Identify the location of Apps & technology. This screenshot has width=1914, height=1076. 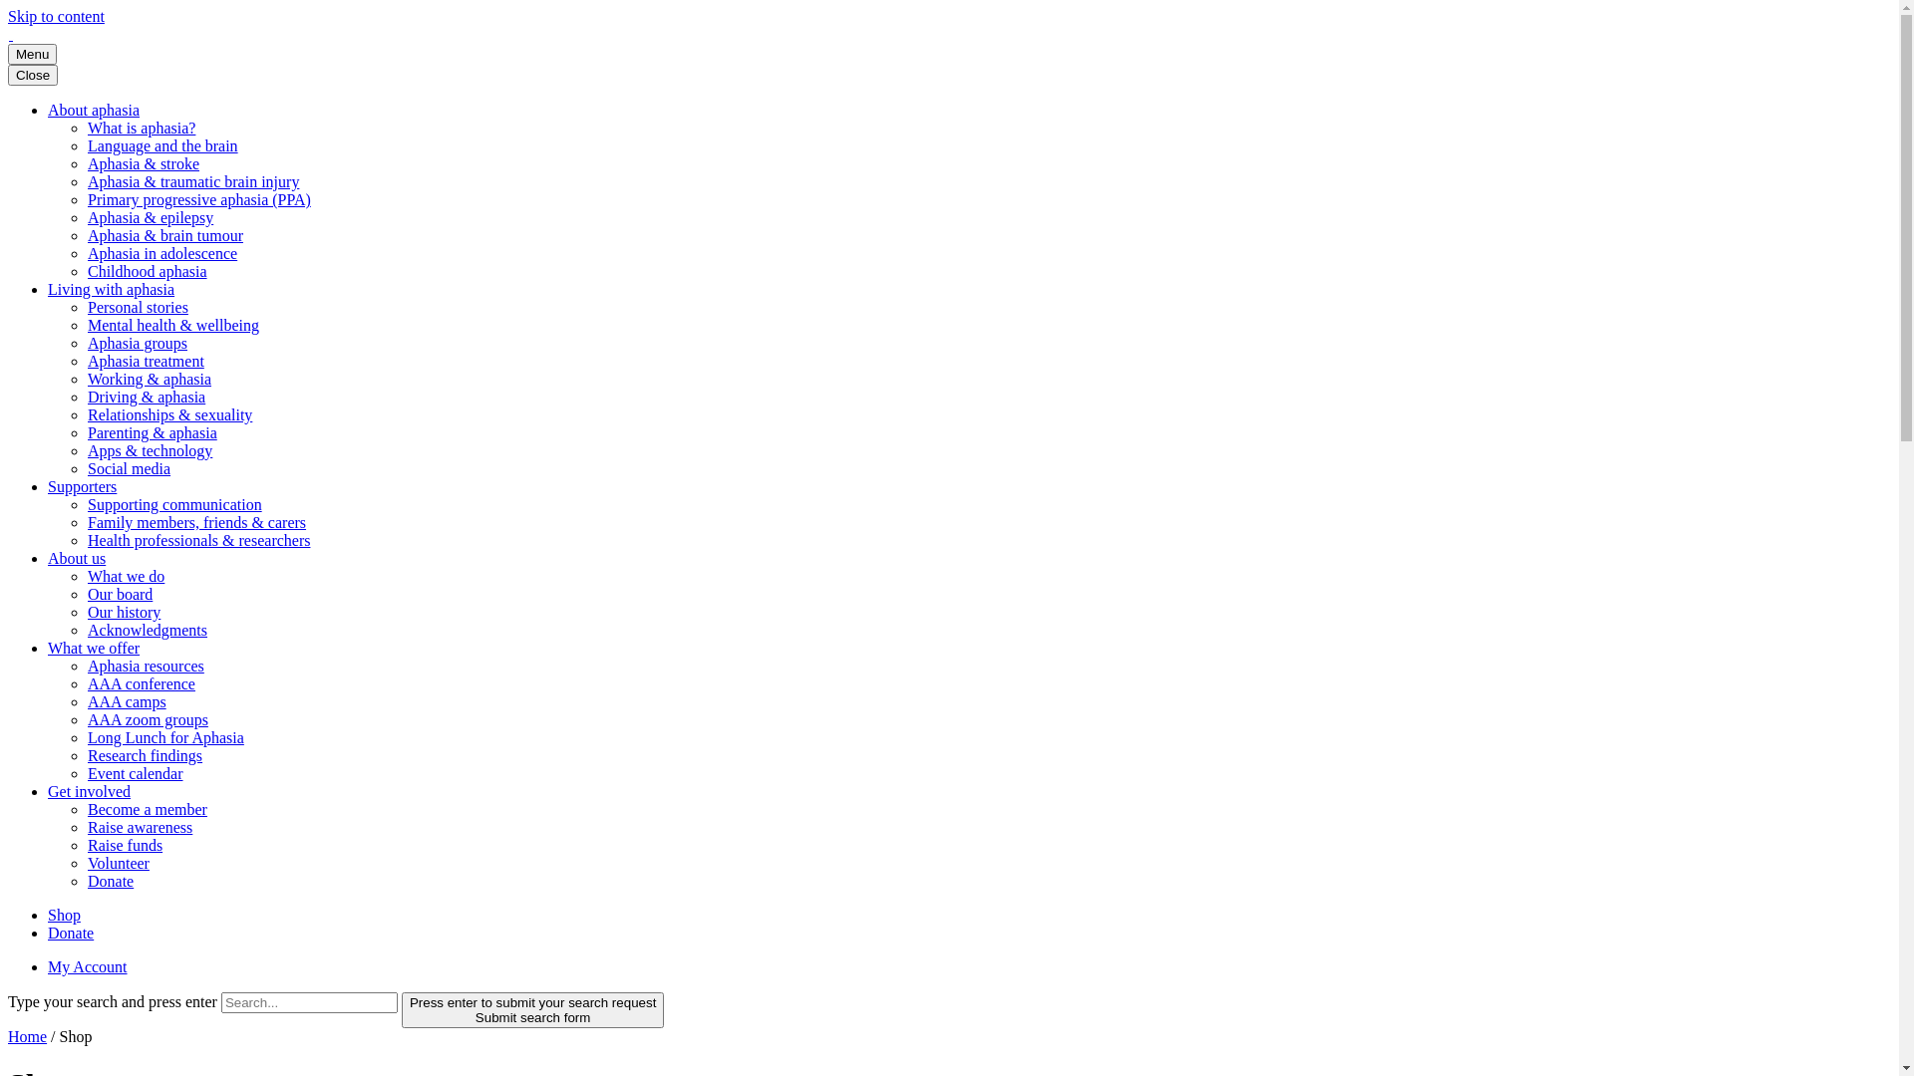
(150, 450).